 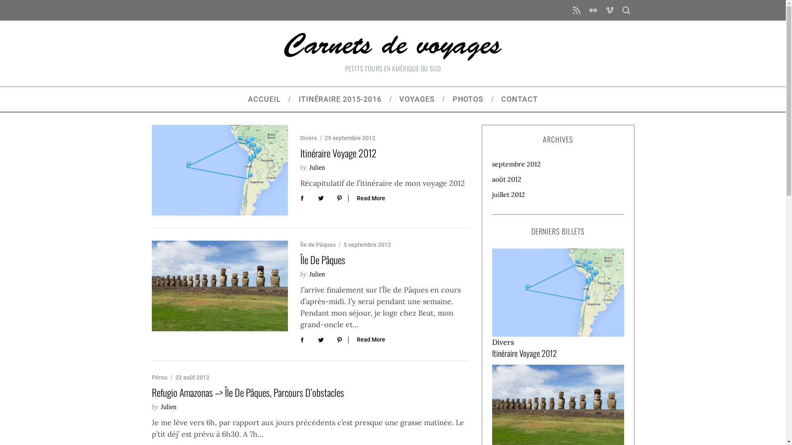 I want to click on Read More, so click(x=367, y=199).